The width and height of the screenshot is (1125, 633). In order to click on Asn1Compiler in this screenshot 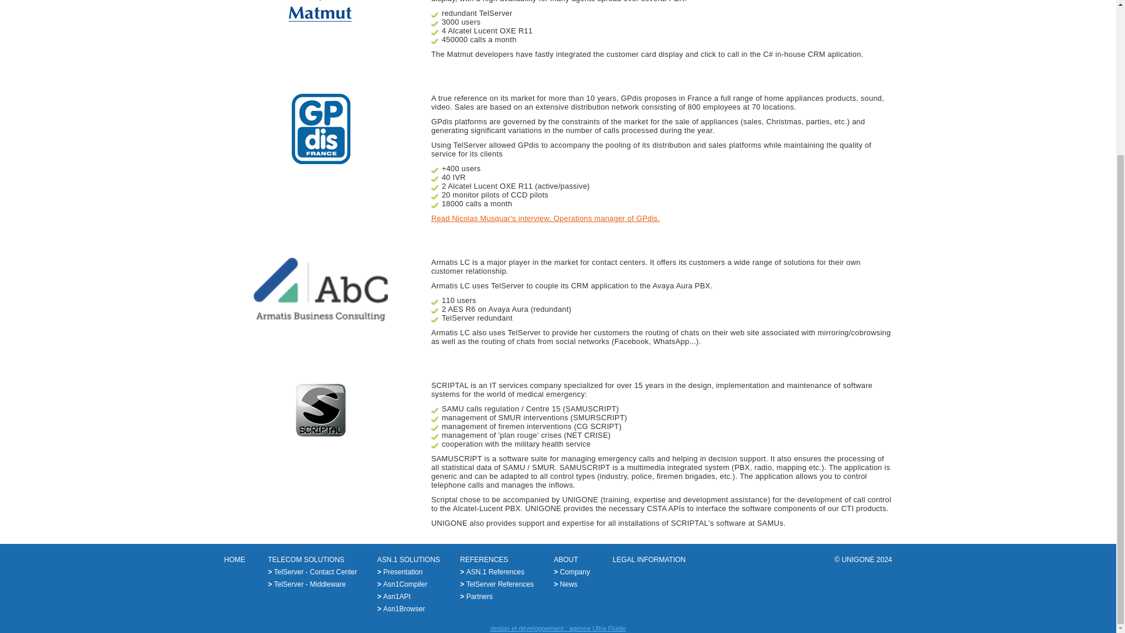, I will do `click(402, 584)`.